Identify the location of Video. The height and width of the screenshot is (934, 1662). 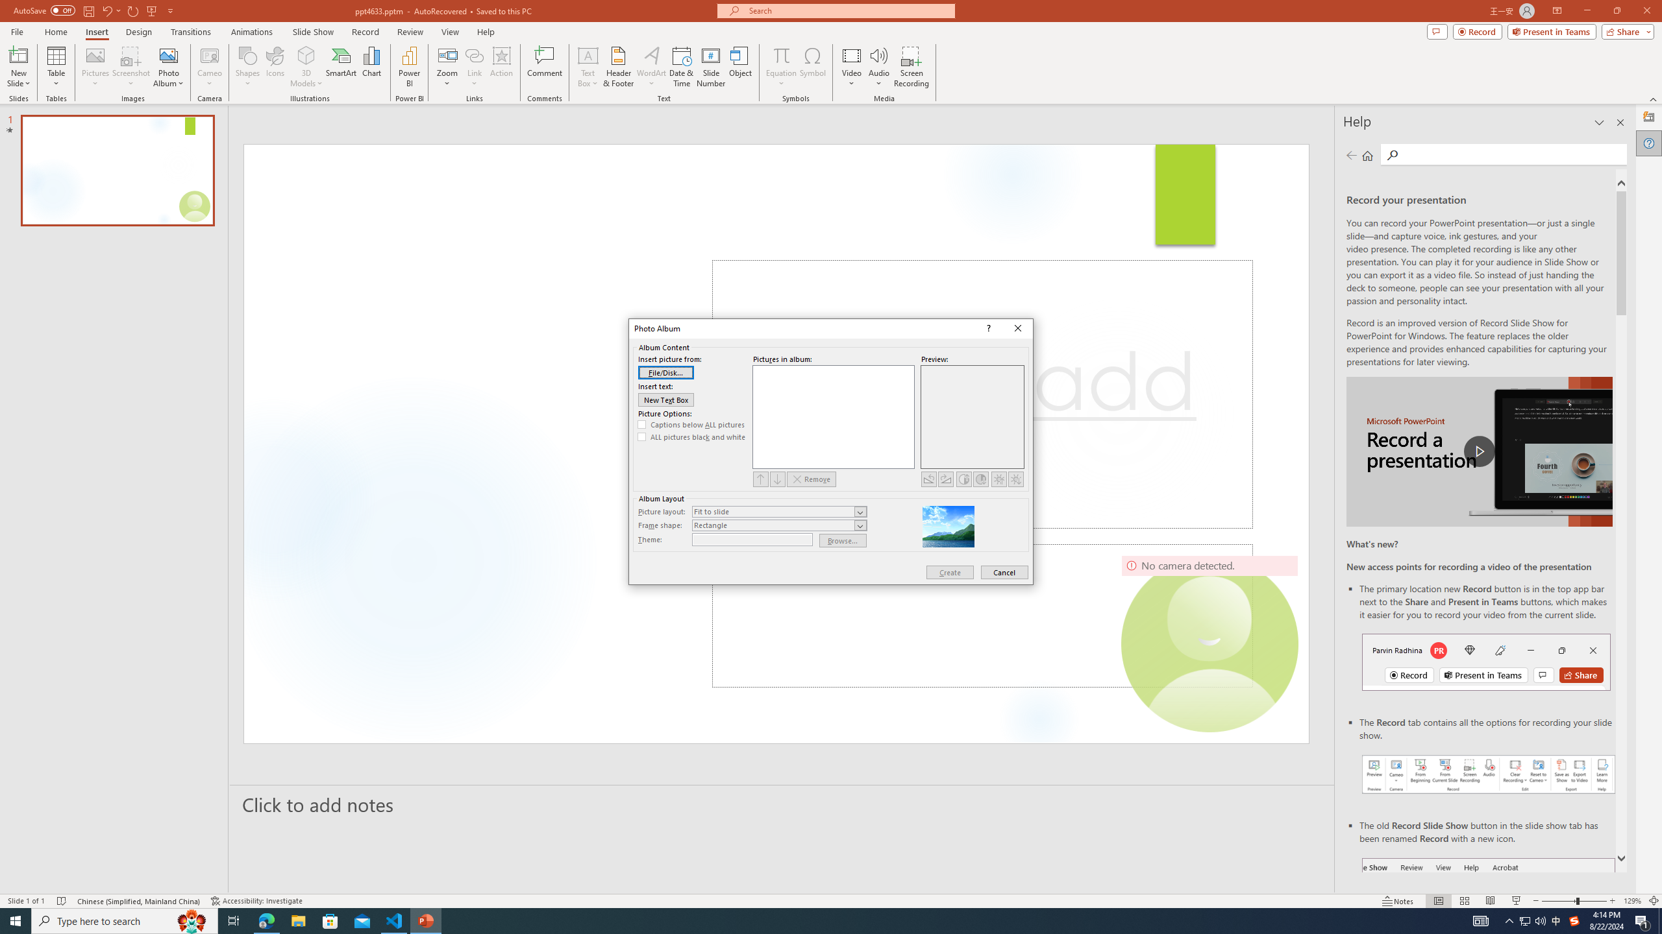
(852, 67).